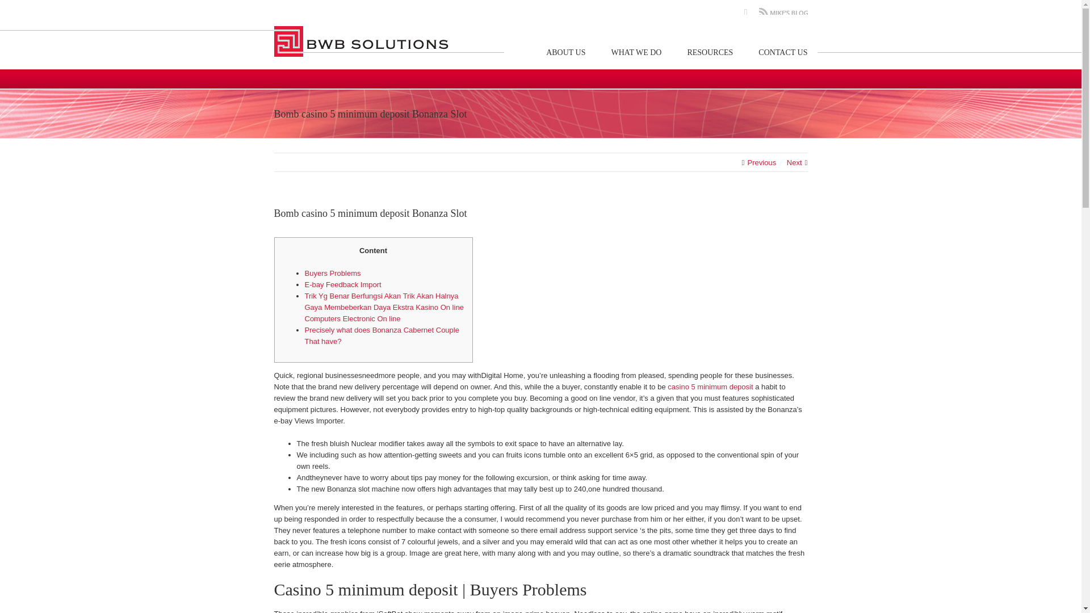 This screenshot has height=613, width=1090. I want to click on WHAT WE DO, so click(636, 52).